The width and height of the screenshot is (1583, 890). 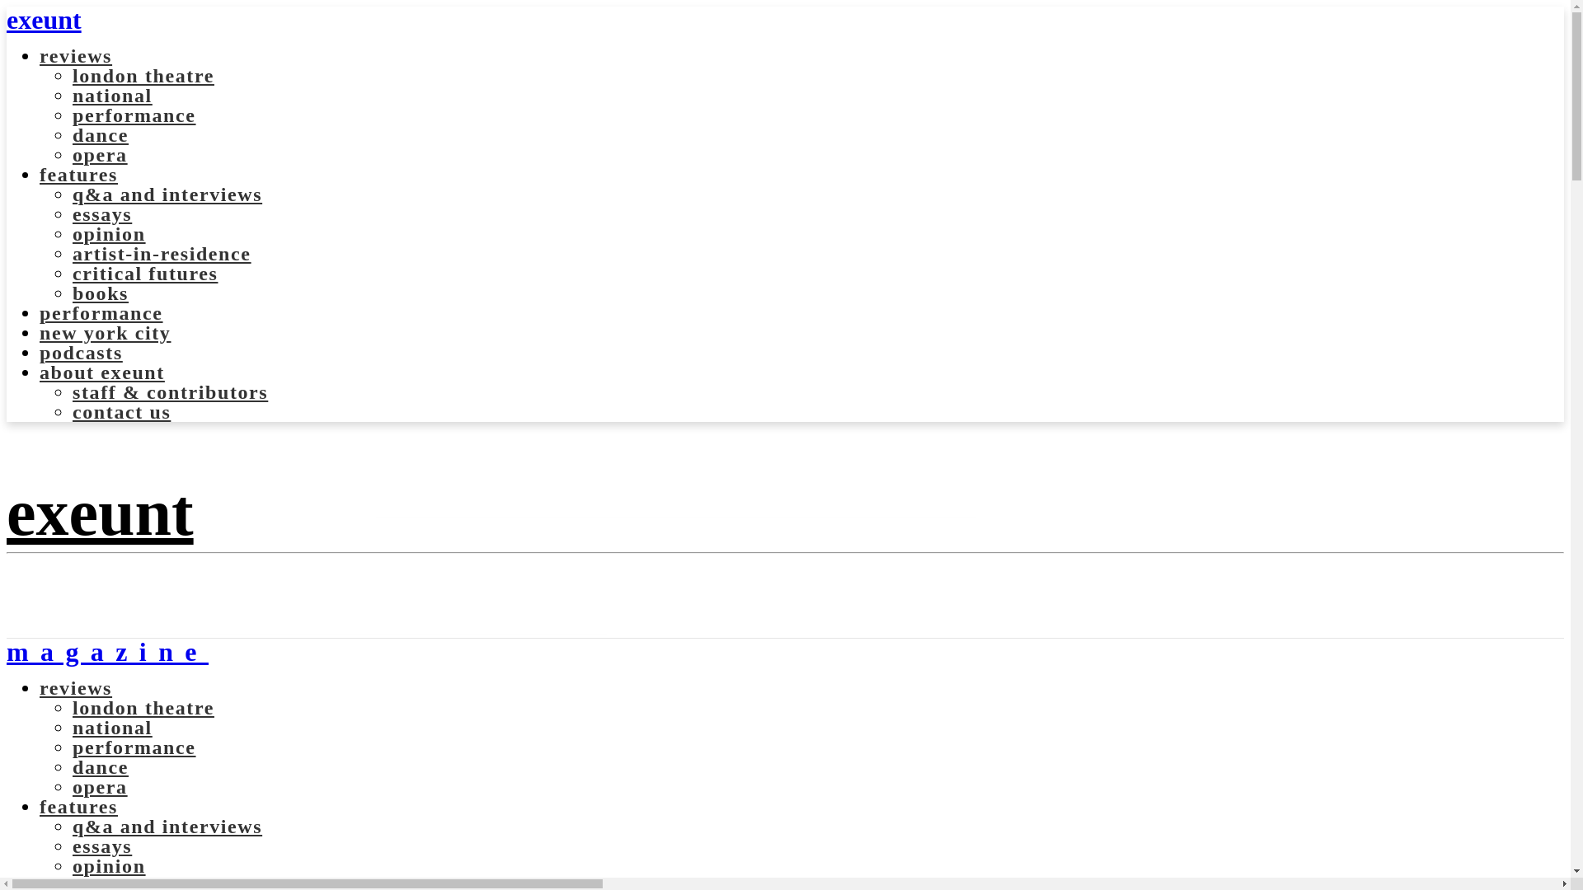 What do you see at coordinates (101, 786) in the screenshot?
I see `opera` at bounding box center [101, 786].